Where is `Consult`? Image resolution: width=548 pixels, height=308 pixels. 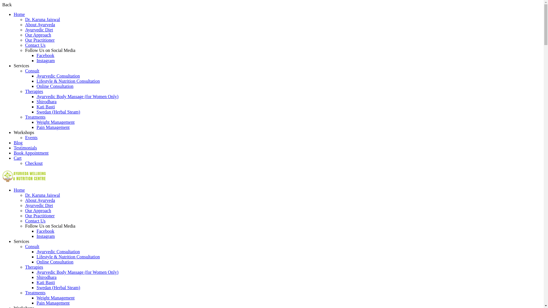
Consult is located at coordinates (32, 71).